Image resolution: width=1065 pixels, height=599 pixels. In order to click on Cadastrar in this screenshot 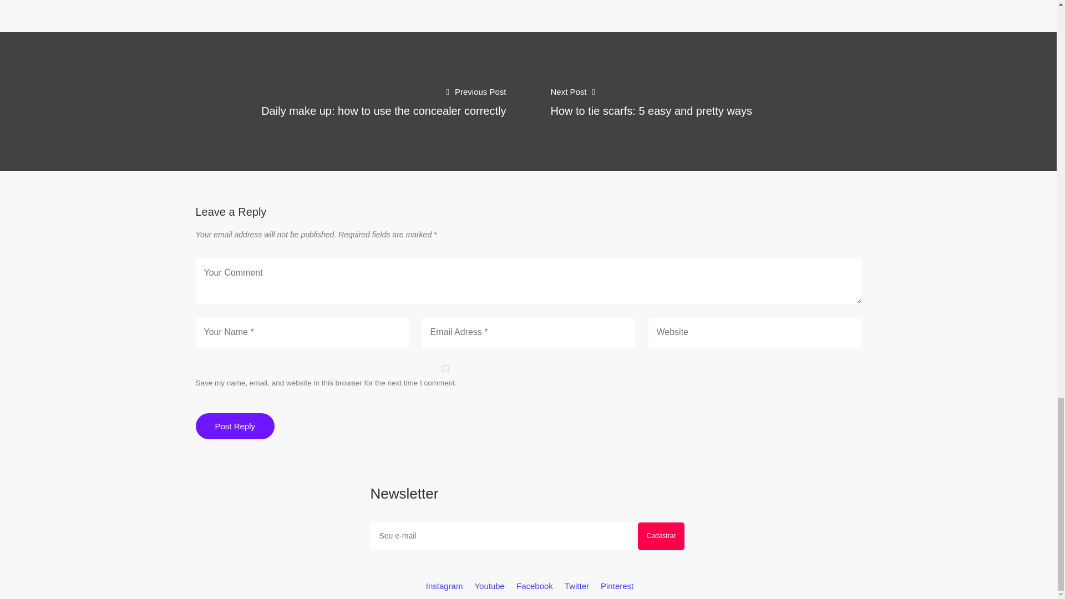, I will do `click(661, 536)`.